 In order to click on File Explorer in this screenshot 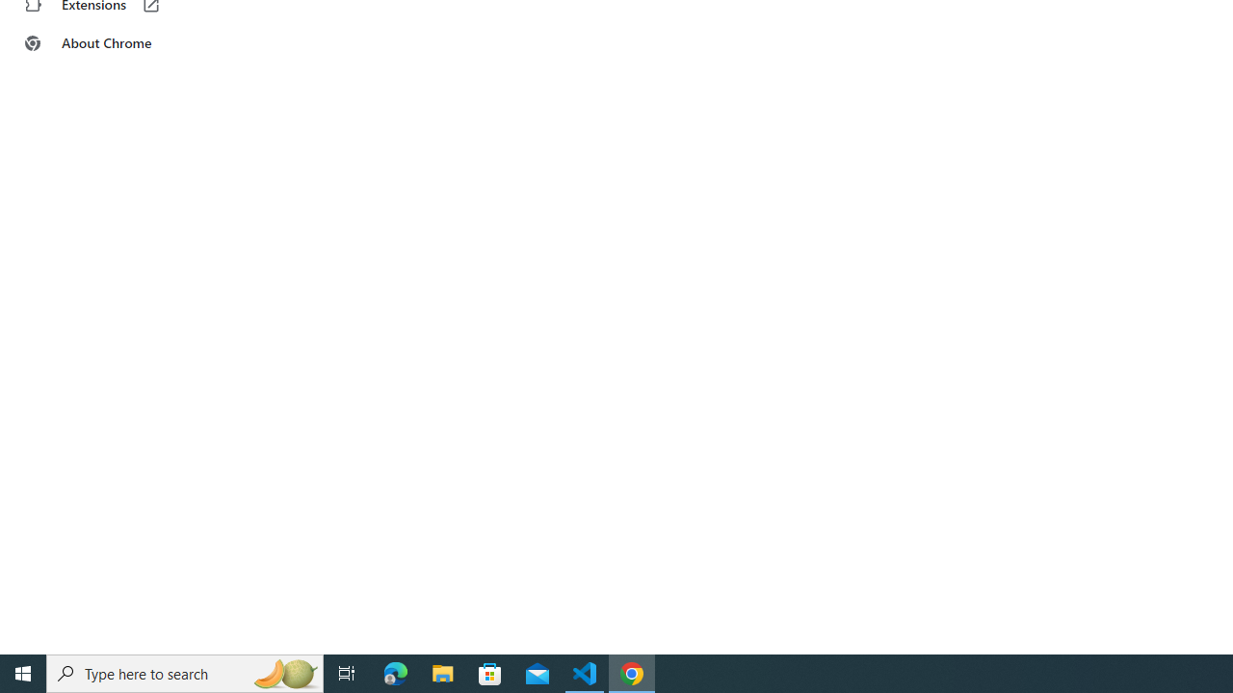, I will do `click(443, 674)`.